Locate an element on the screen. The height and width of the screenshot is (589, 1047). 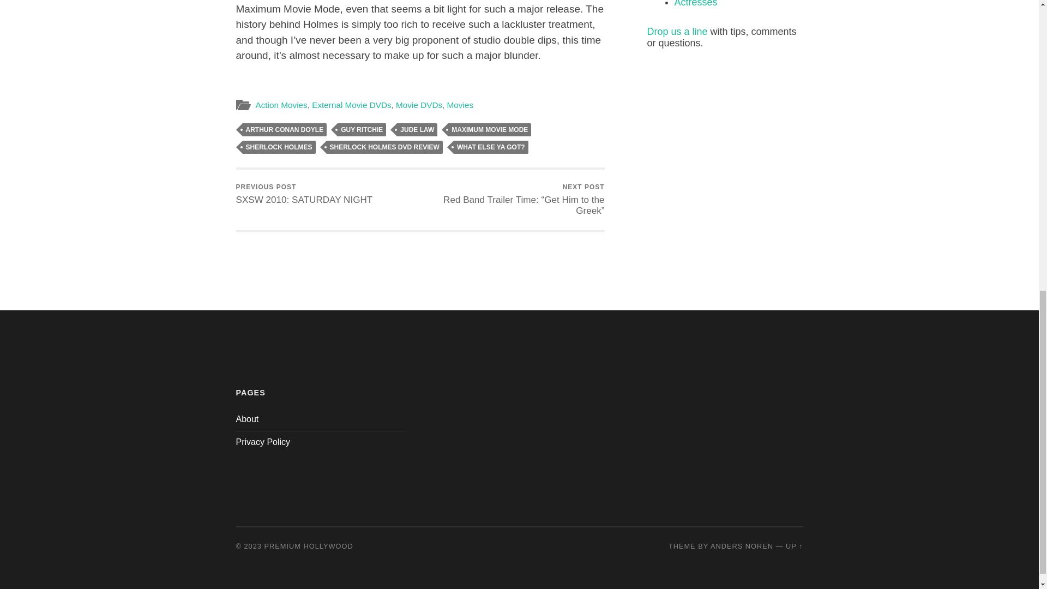
JUDE LAW is located at coordinates (417, 129).